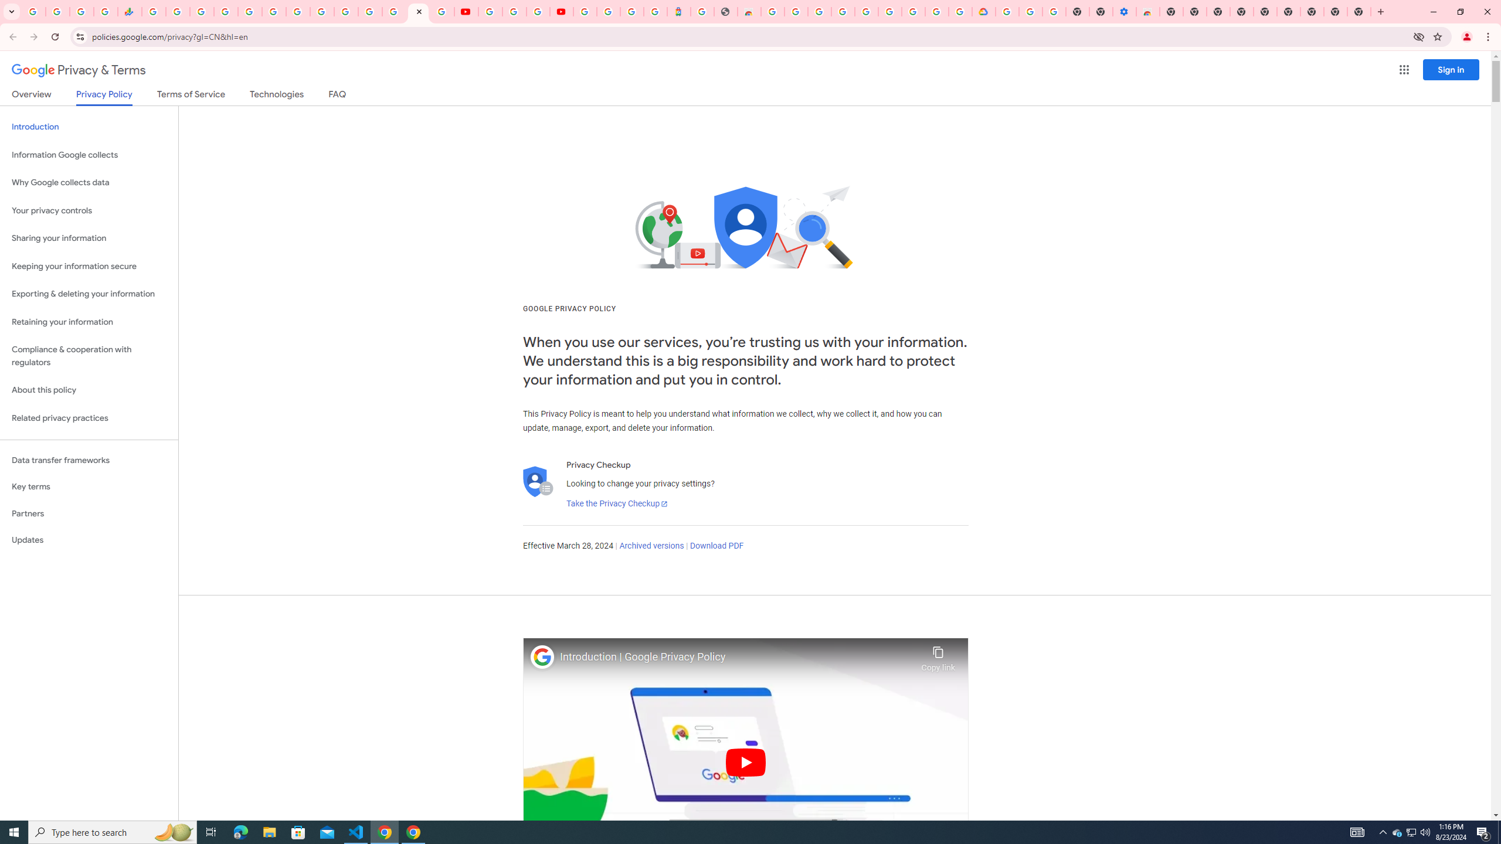 This screenshot has width=1501, height=844. I want to click on Exporting & deleting your information, so click(89, 294).